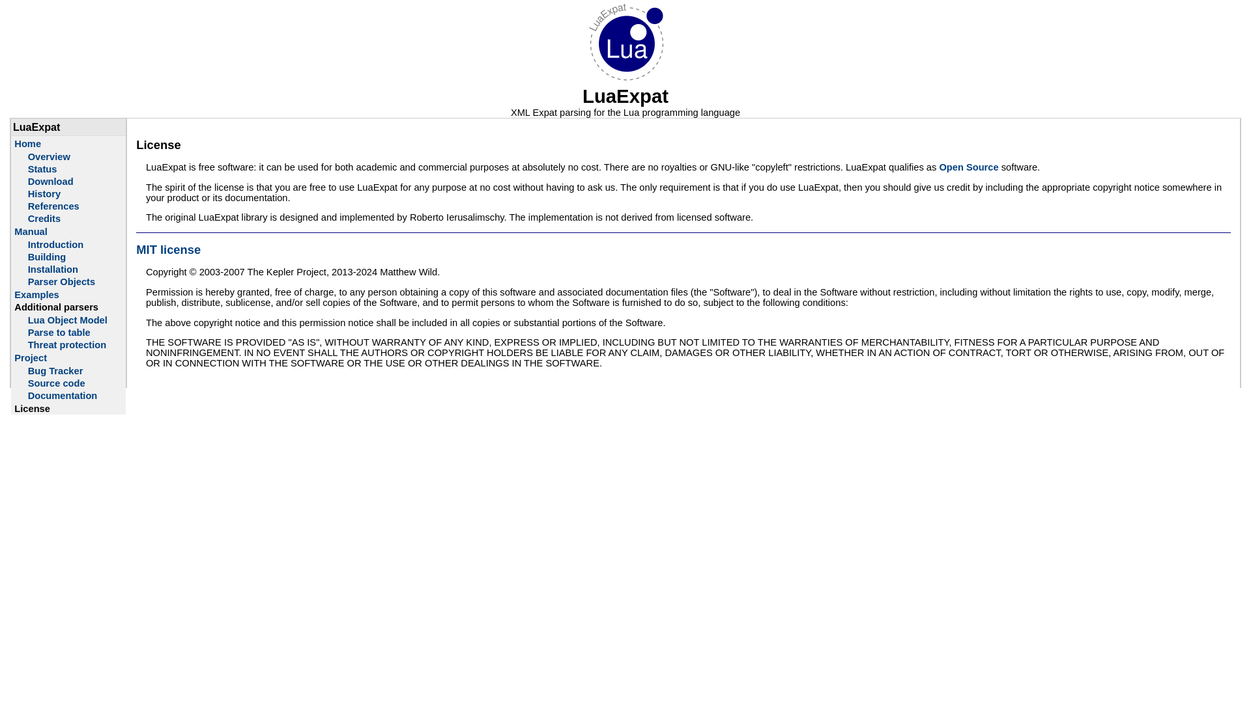  What do you see at coordinates (59, 333) in the screenshot?
I see `Parse to table` at bounding box center [59, 333].